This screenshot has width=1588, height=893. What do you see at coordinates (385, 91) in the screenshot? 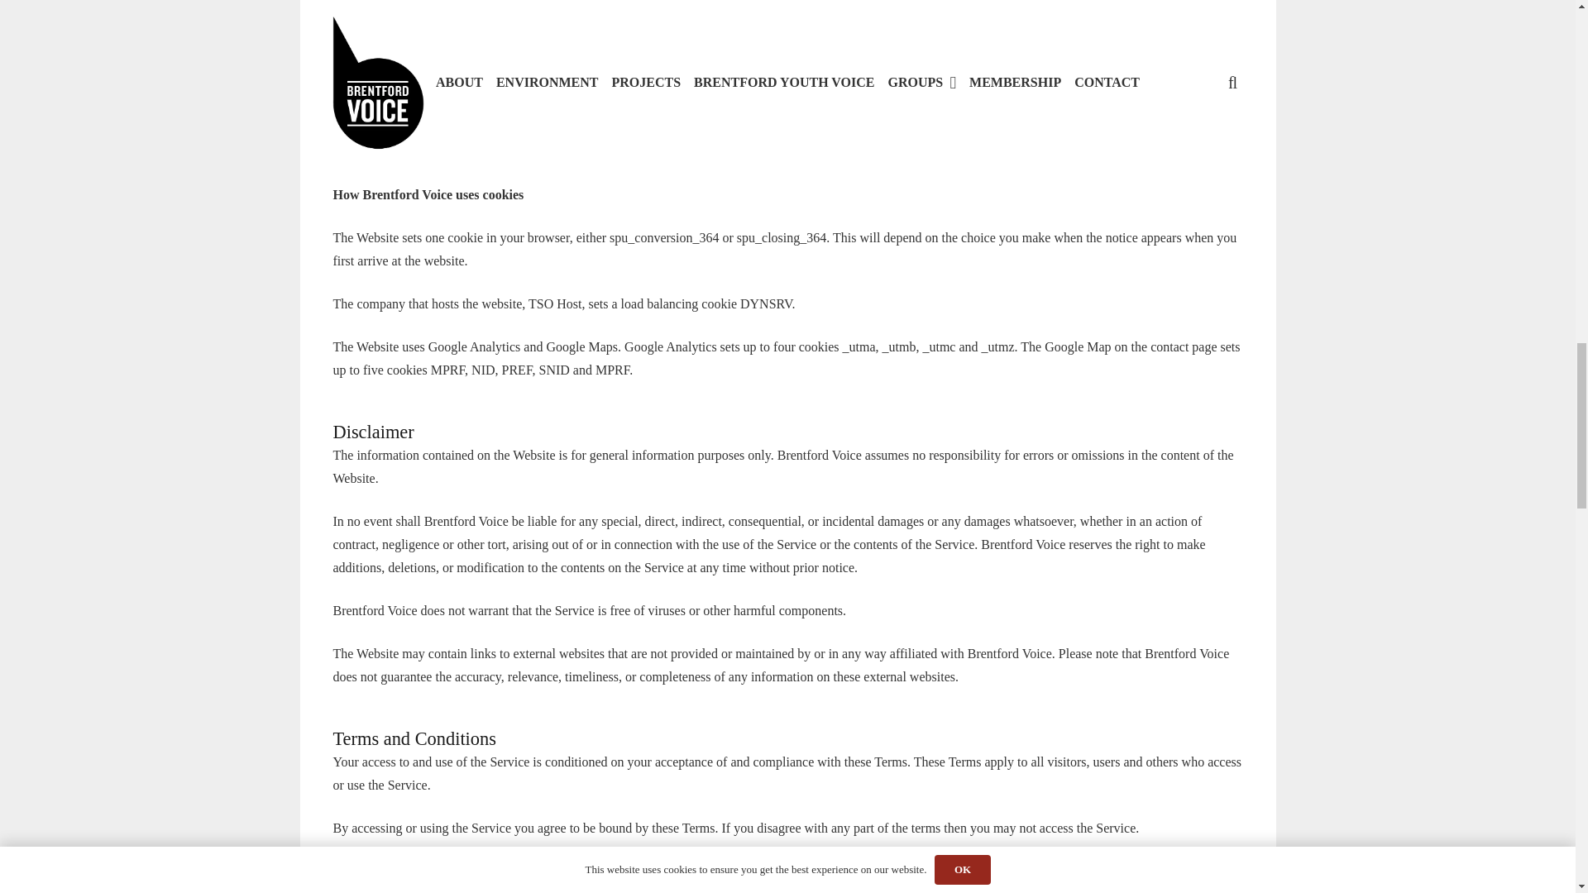
I see `Firefox` at bounding box center [385, 91].